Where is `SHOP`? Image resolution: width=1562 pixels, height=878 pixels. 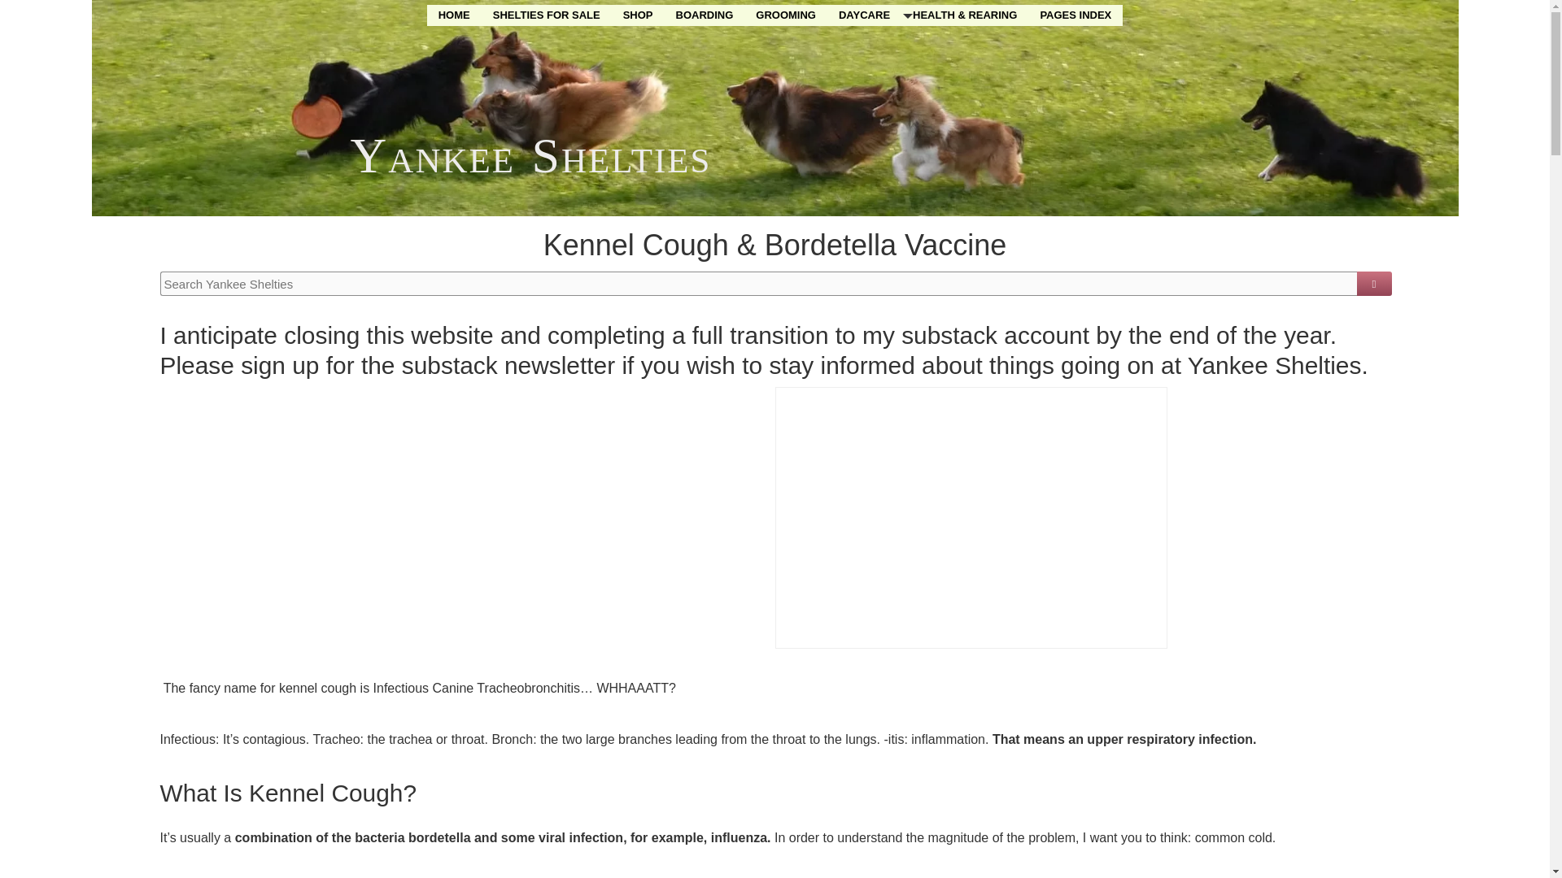
SHOP is located at coordinates (638, 15).